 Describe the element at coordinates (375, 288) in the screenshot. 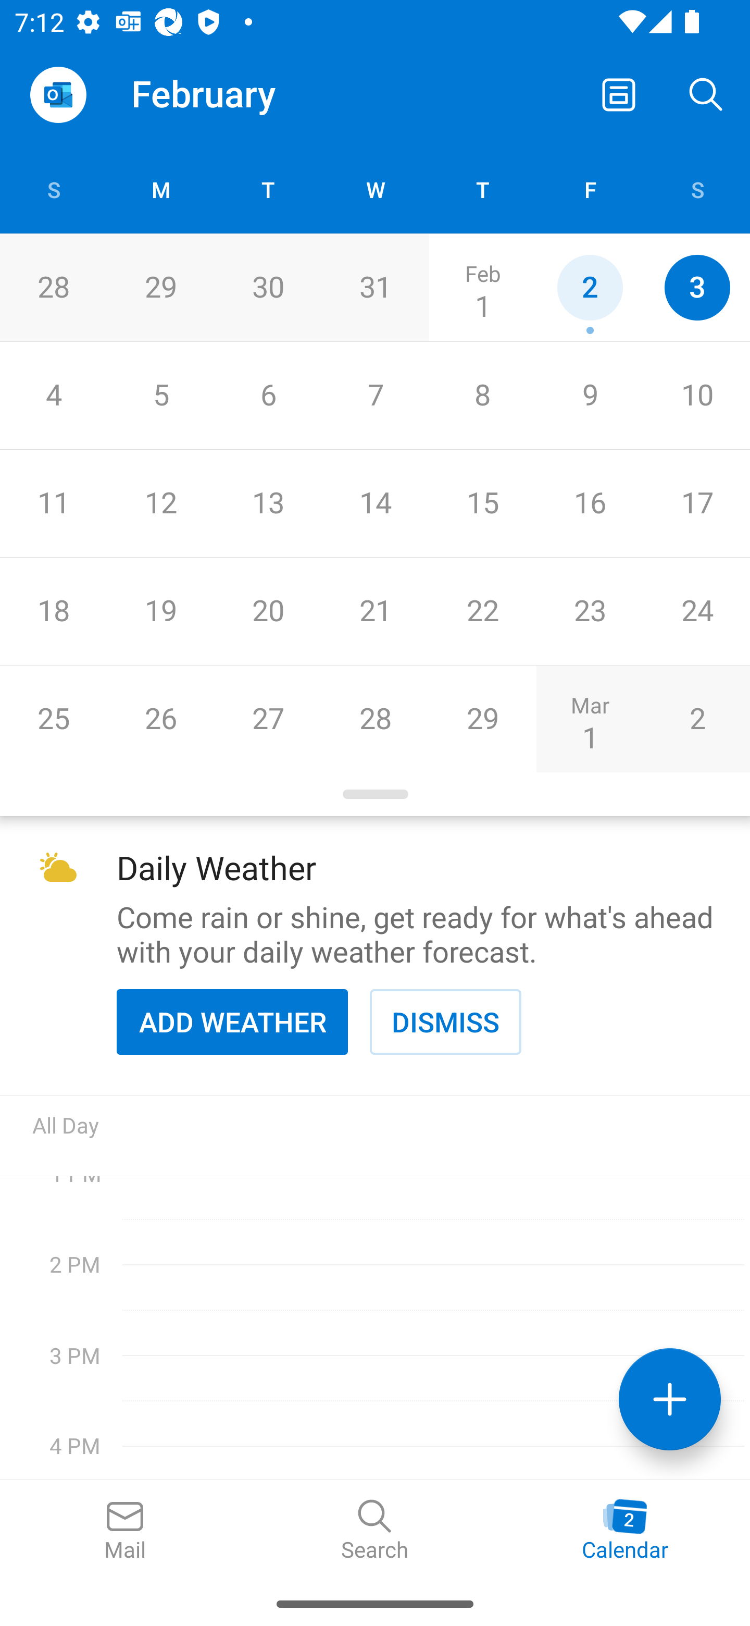

I see `31 Wednesday, January 31` at that location.